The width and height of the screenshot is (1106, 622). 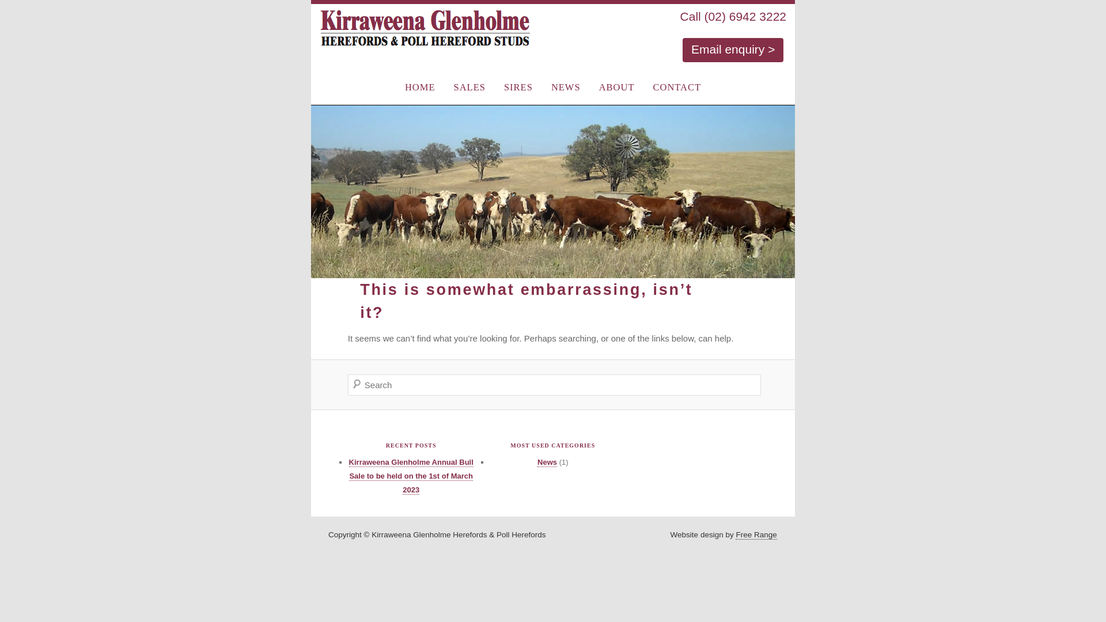 I want to click on Free Range, so click(x=756, y=535).